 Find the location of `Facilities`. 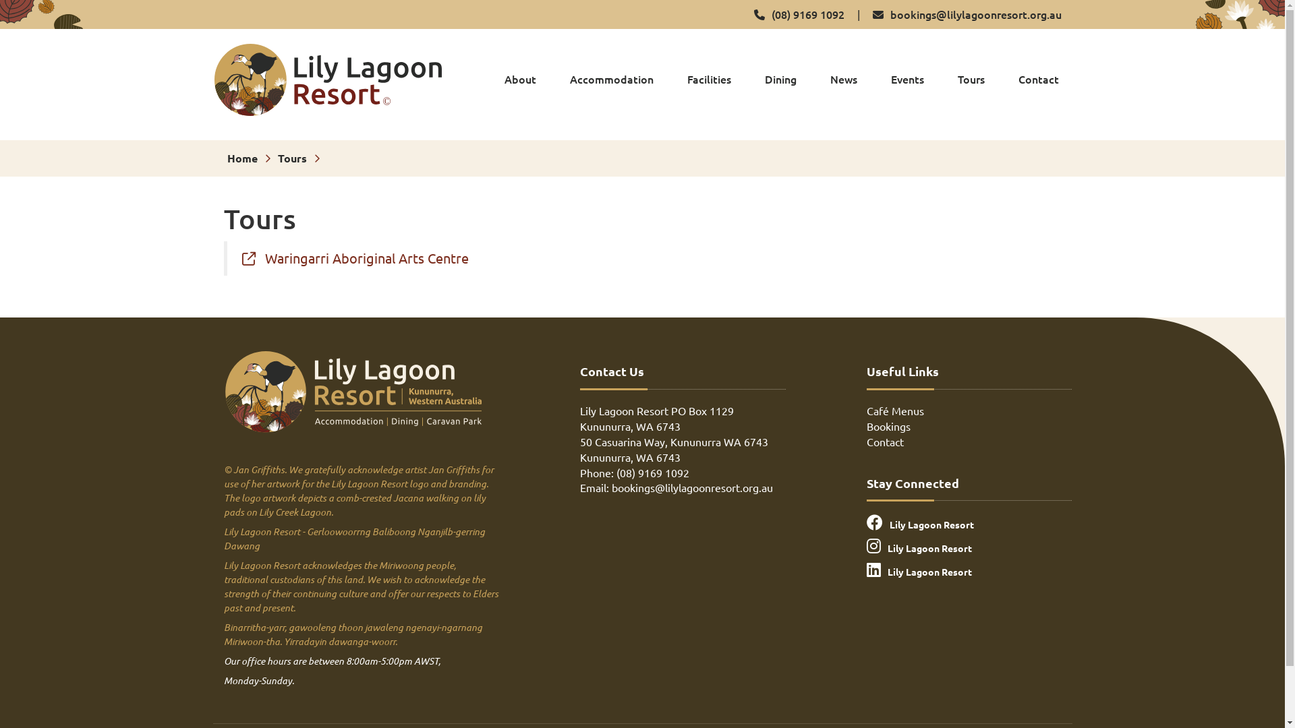

Facilities is located at coordinates (708, 80).